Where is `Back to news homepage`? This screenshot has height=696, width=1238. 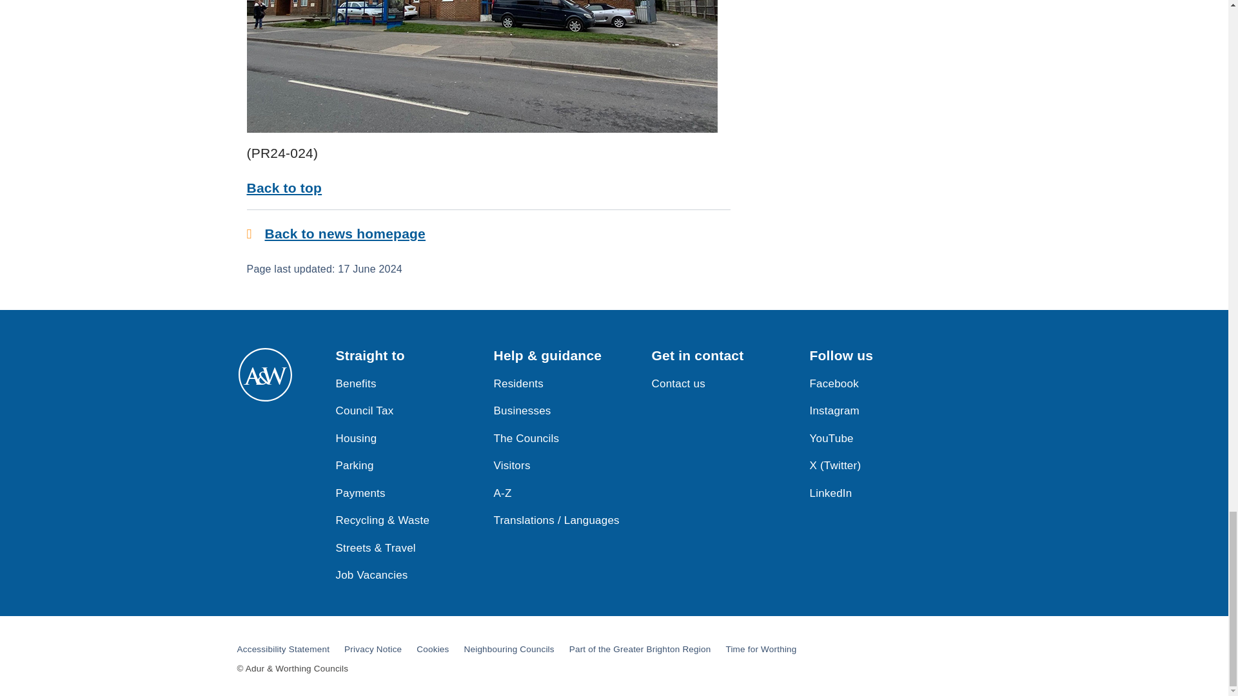 Back to news homepage is located at coordinates (344, 233).